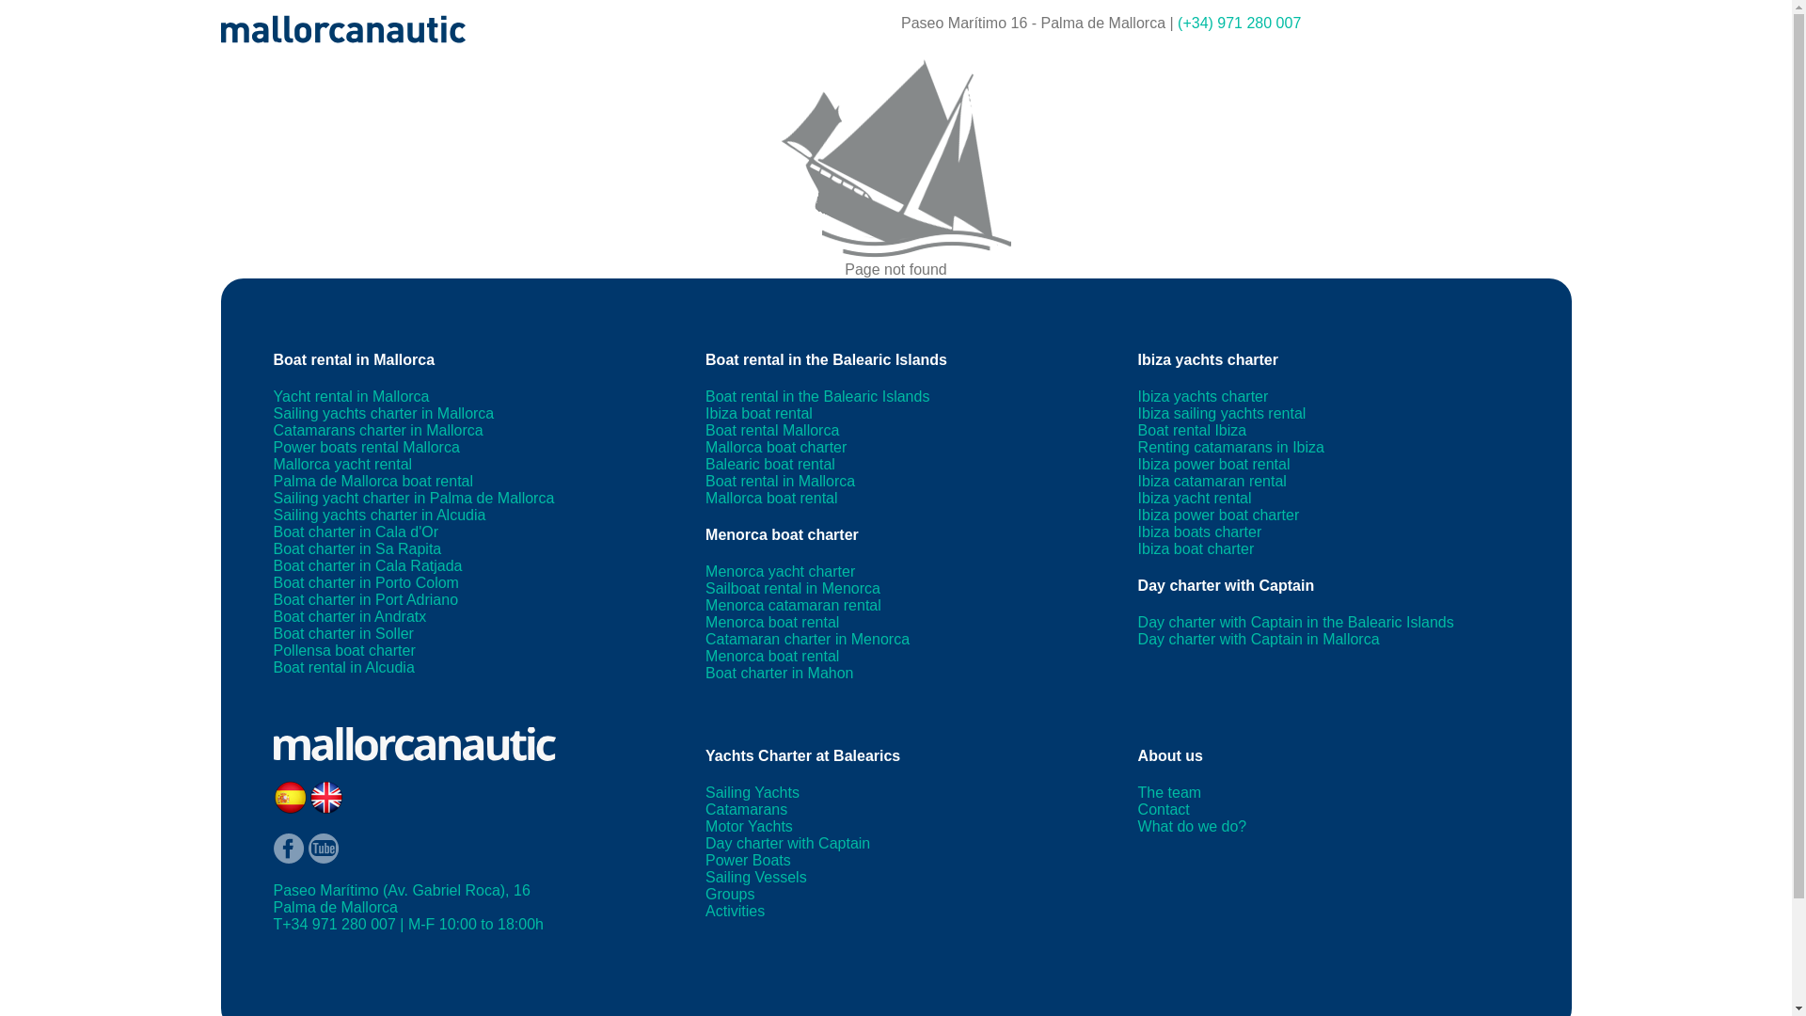 This screenshot has height=1016, width=1806. I want to click on Boat charter in Andratx, so click(349, 616).